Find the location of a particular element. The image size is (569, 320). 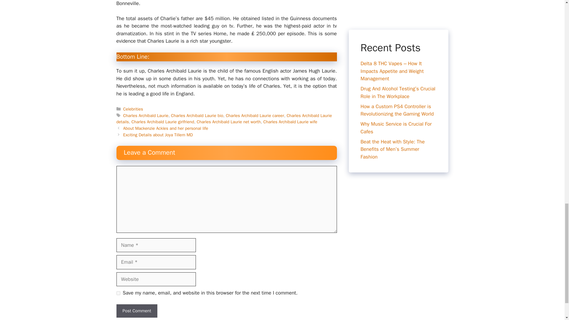

Post Comment is located at coordinates (136, 311).